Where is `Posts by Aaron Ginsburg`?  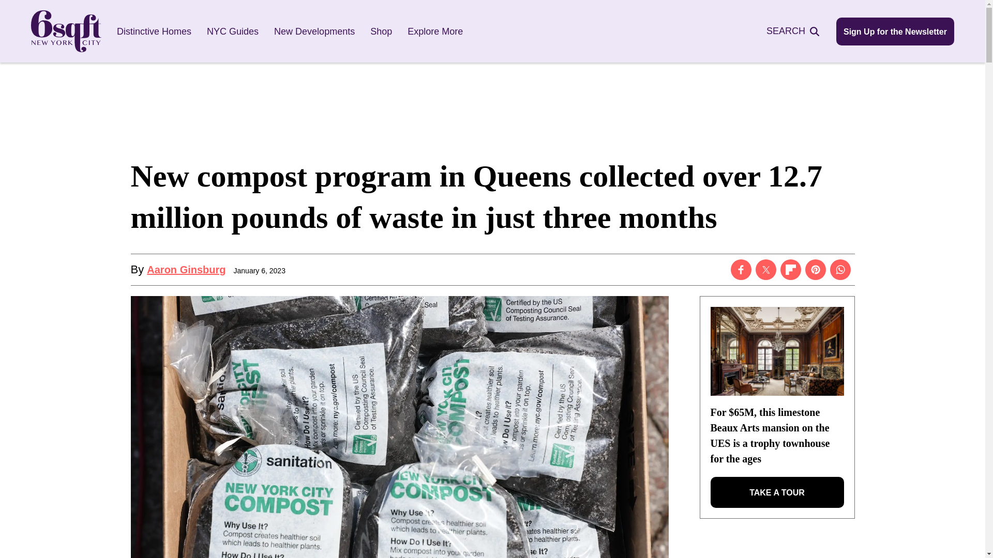 Posts by Aaron Ginsburg is located at coordinates (186, 270).